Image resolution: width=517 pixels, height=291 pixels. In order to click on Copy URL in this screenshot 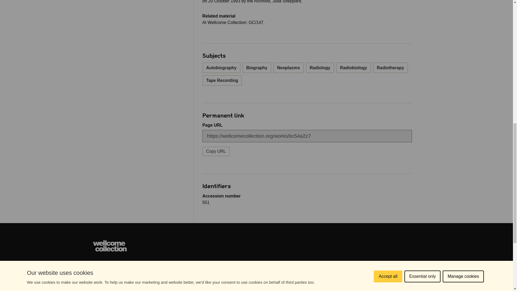, I will do `click(109, 271)`.